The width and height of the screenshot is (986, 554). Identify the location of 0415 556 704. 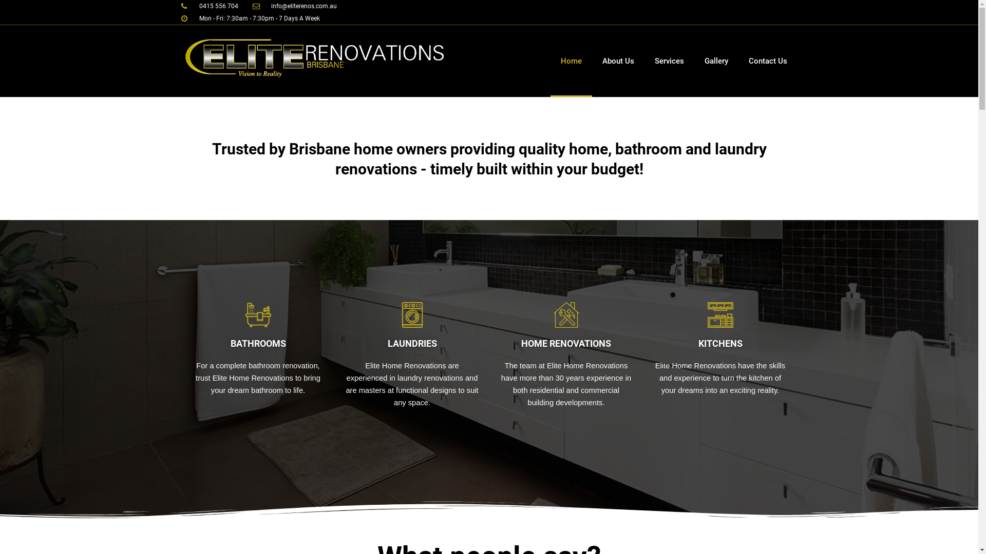
(210, 6).